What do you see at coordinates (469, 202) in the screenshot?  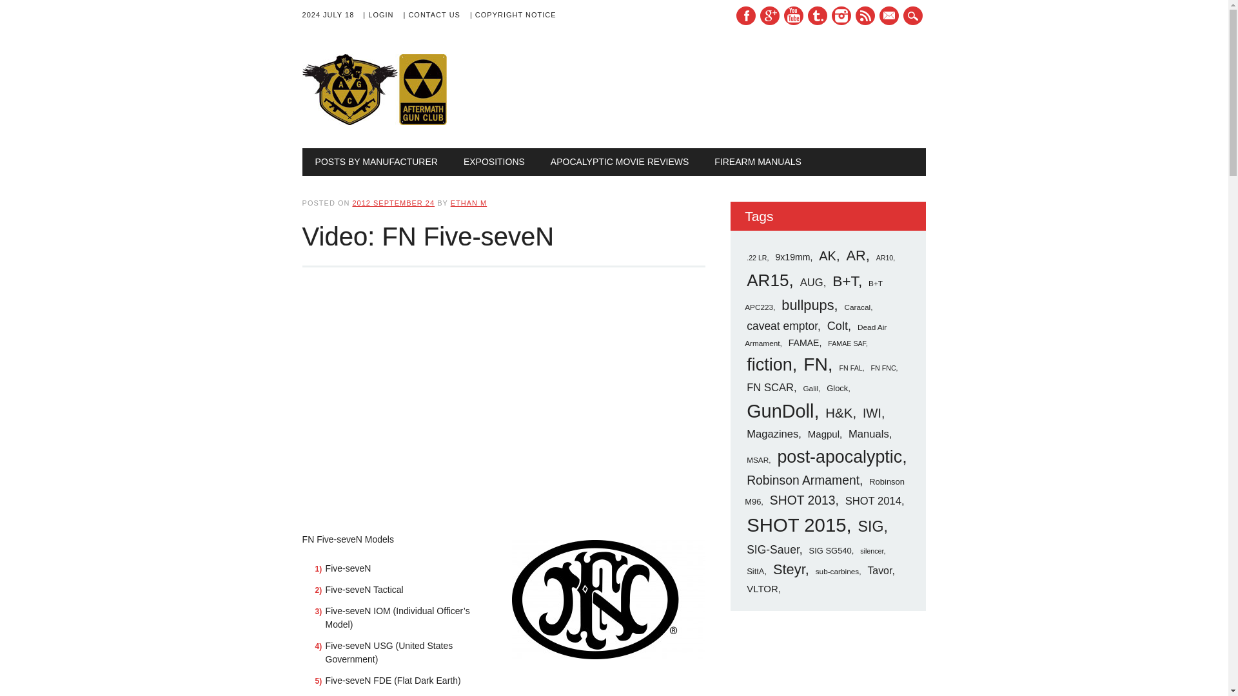 I see `View all posts by Ethan M` at bounding box center [469, 202].